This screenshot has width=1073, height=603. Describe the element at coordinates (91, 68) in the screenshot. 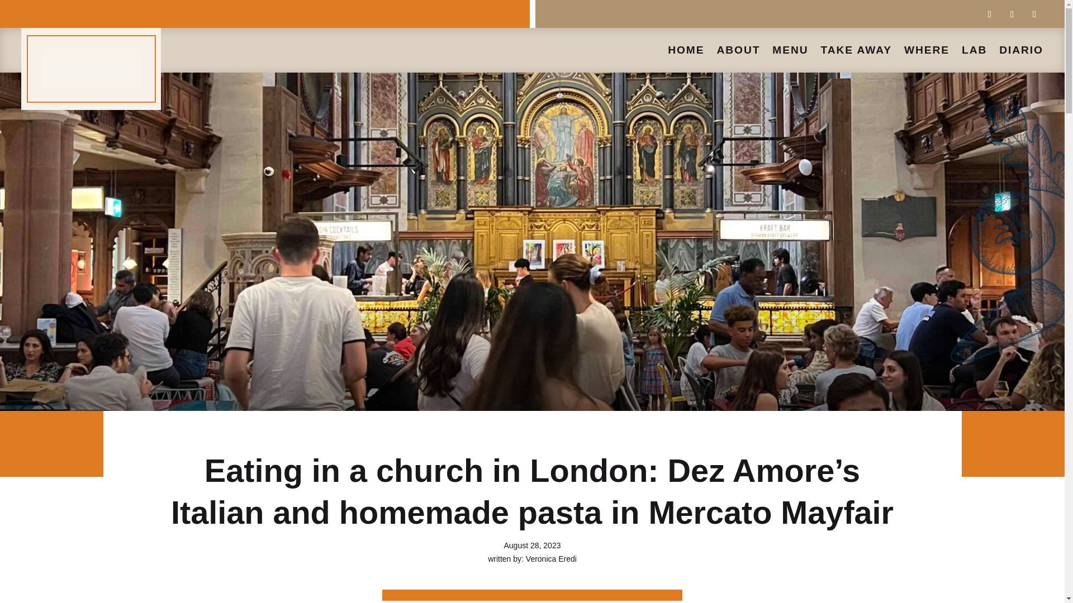

I see `logo` at that location.